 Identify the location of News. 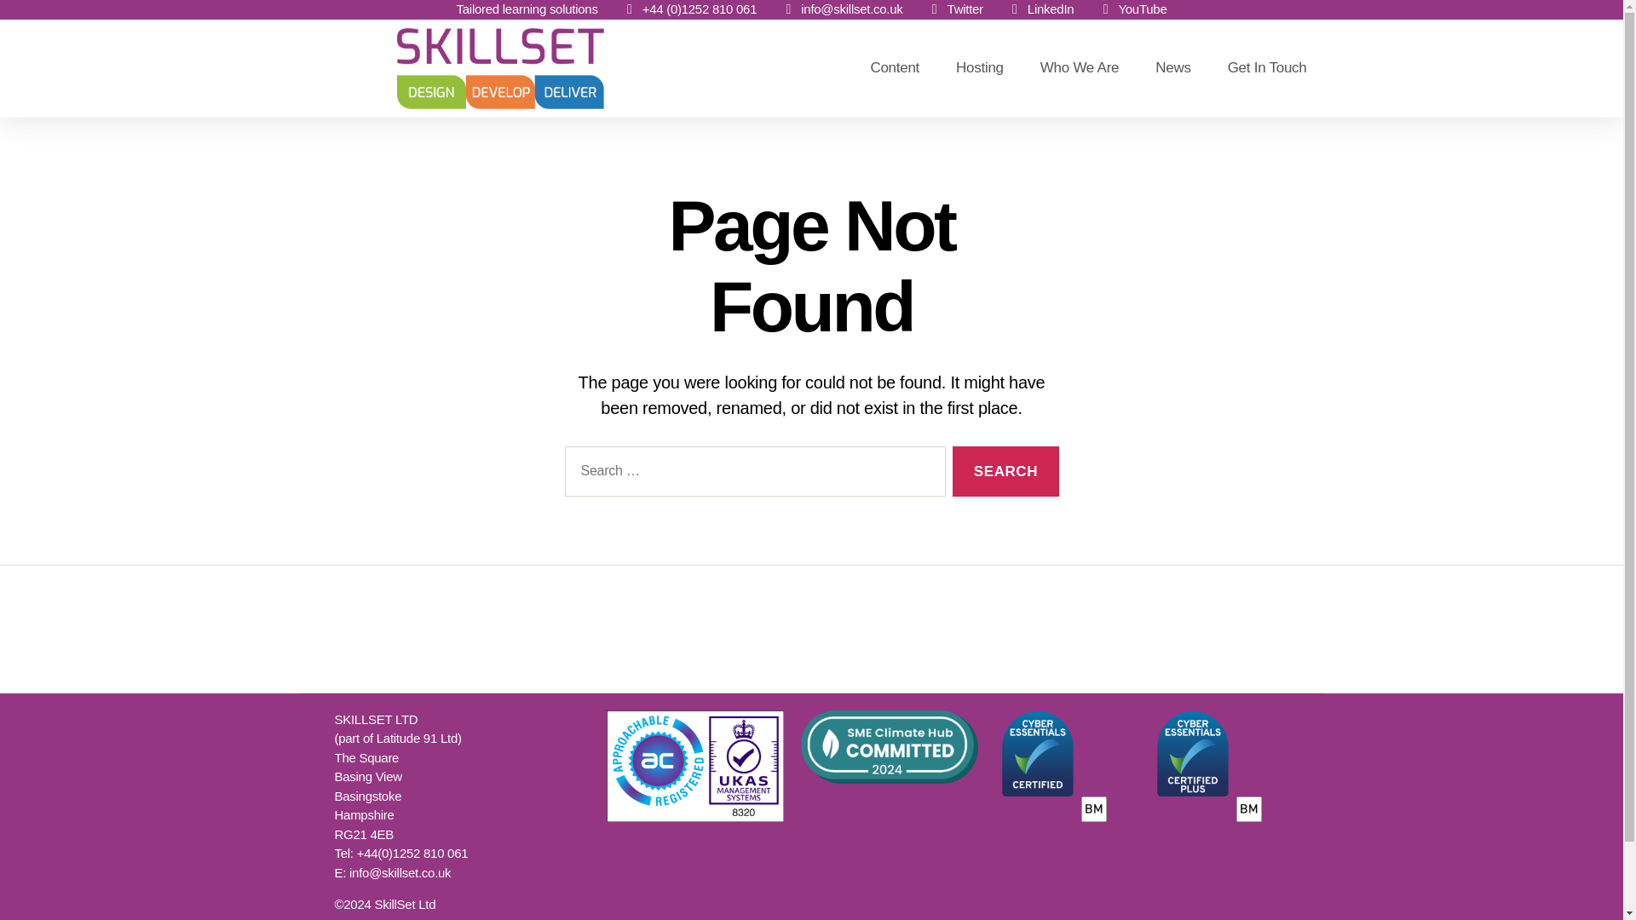
(1172, 68).